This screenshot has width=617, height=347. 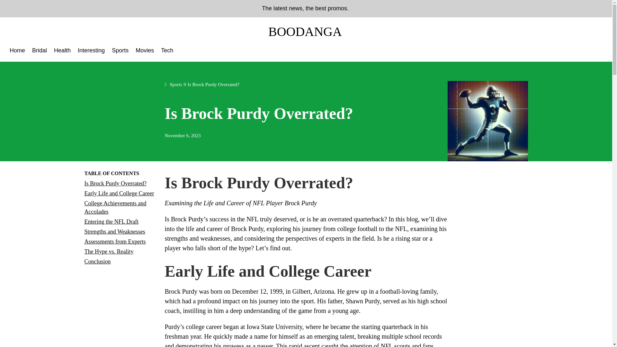 What do you see at coordinates (115, 242) in the screenshot?
I see `Assessments from Experts` at bounding box center [115, 242].